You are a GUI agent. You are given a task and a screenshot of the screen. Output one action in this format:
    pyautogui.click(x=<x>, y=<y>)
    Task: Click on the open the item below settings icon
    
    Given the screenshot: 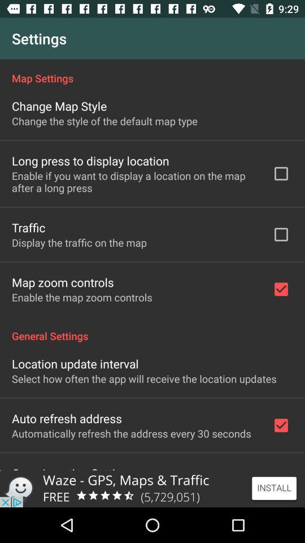 What is the action you would take?
    pyautogui.click(x=152, y=72)
    